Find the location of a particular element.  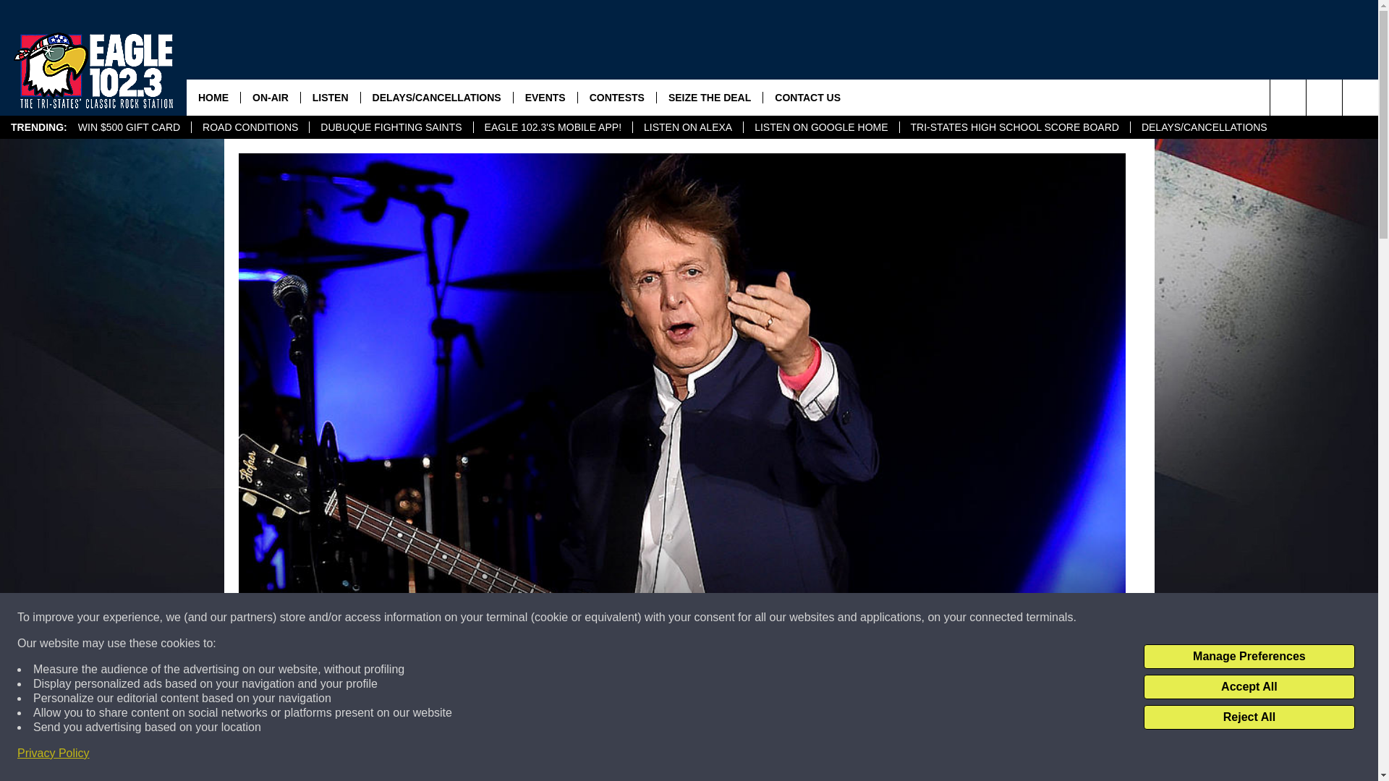

CONTESTS is located at coordinates (616, 97).